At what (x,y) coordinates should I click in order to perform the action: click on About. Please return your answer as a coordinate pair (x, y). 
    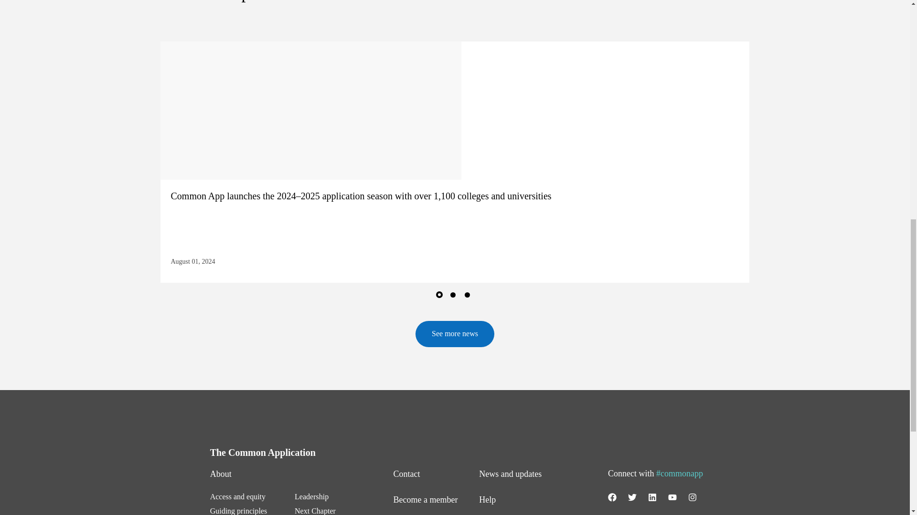
    Looking at the image, I should click on (221, 474).